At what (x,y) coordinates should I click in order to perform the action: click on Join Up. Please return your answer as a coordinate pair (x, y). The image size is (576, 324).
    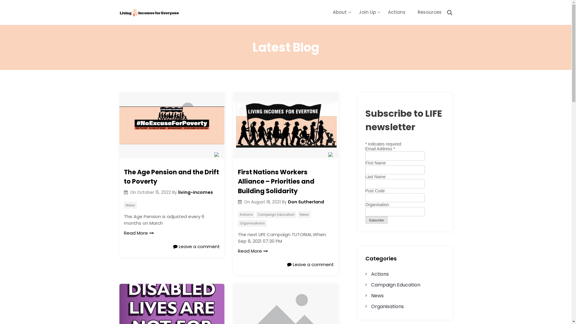
    Looking at the image, I should click on (367, 12).